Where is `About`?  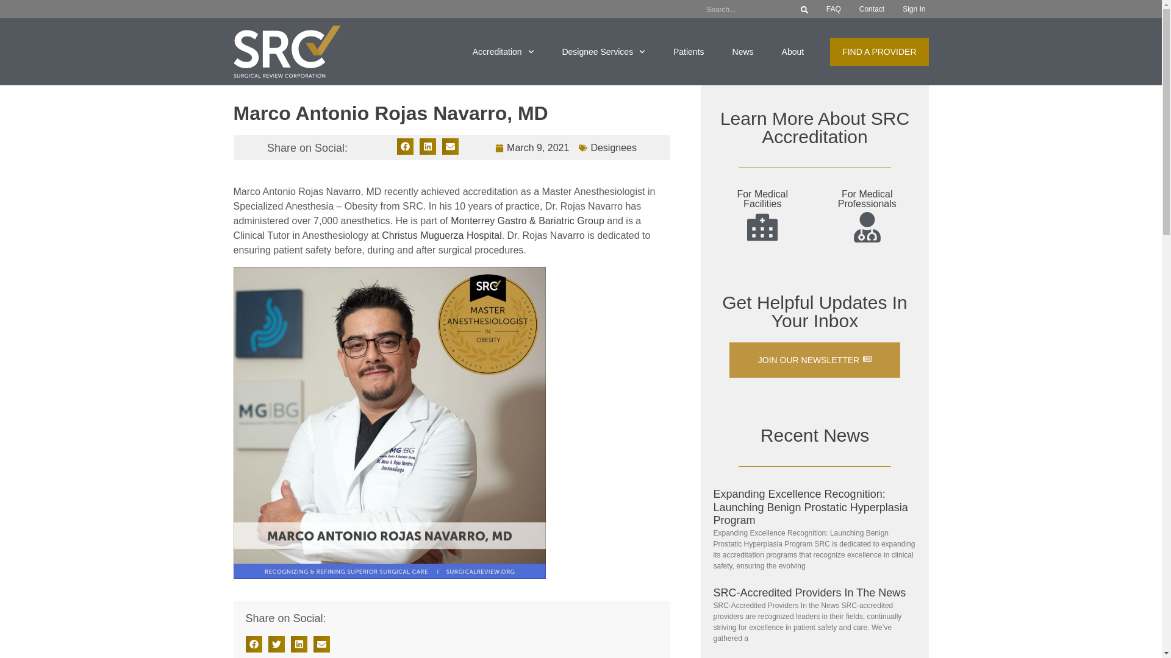 About is located at coordinates (793, 51).